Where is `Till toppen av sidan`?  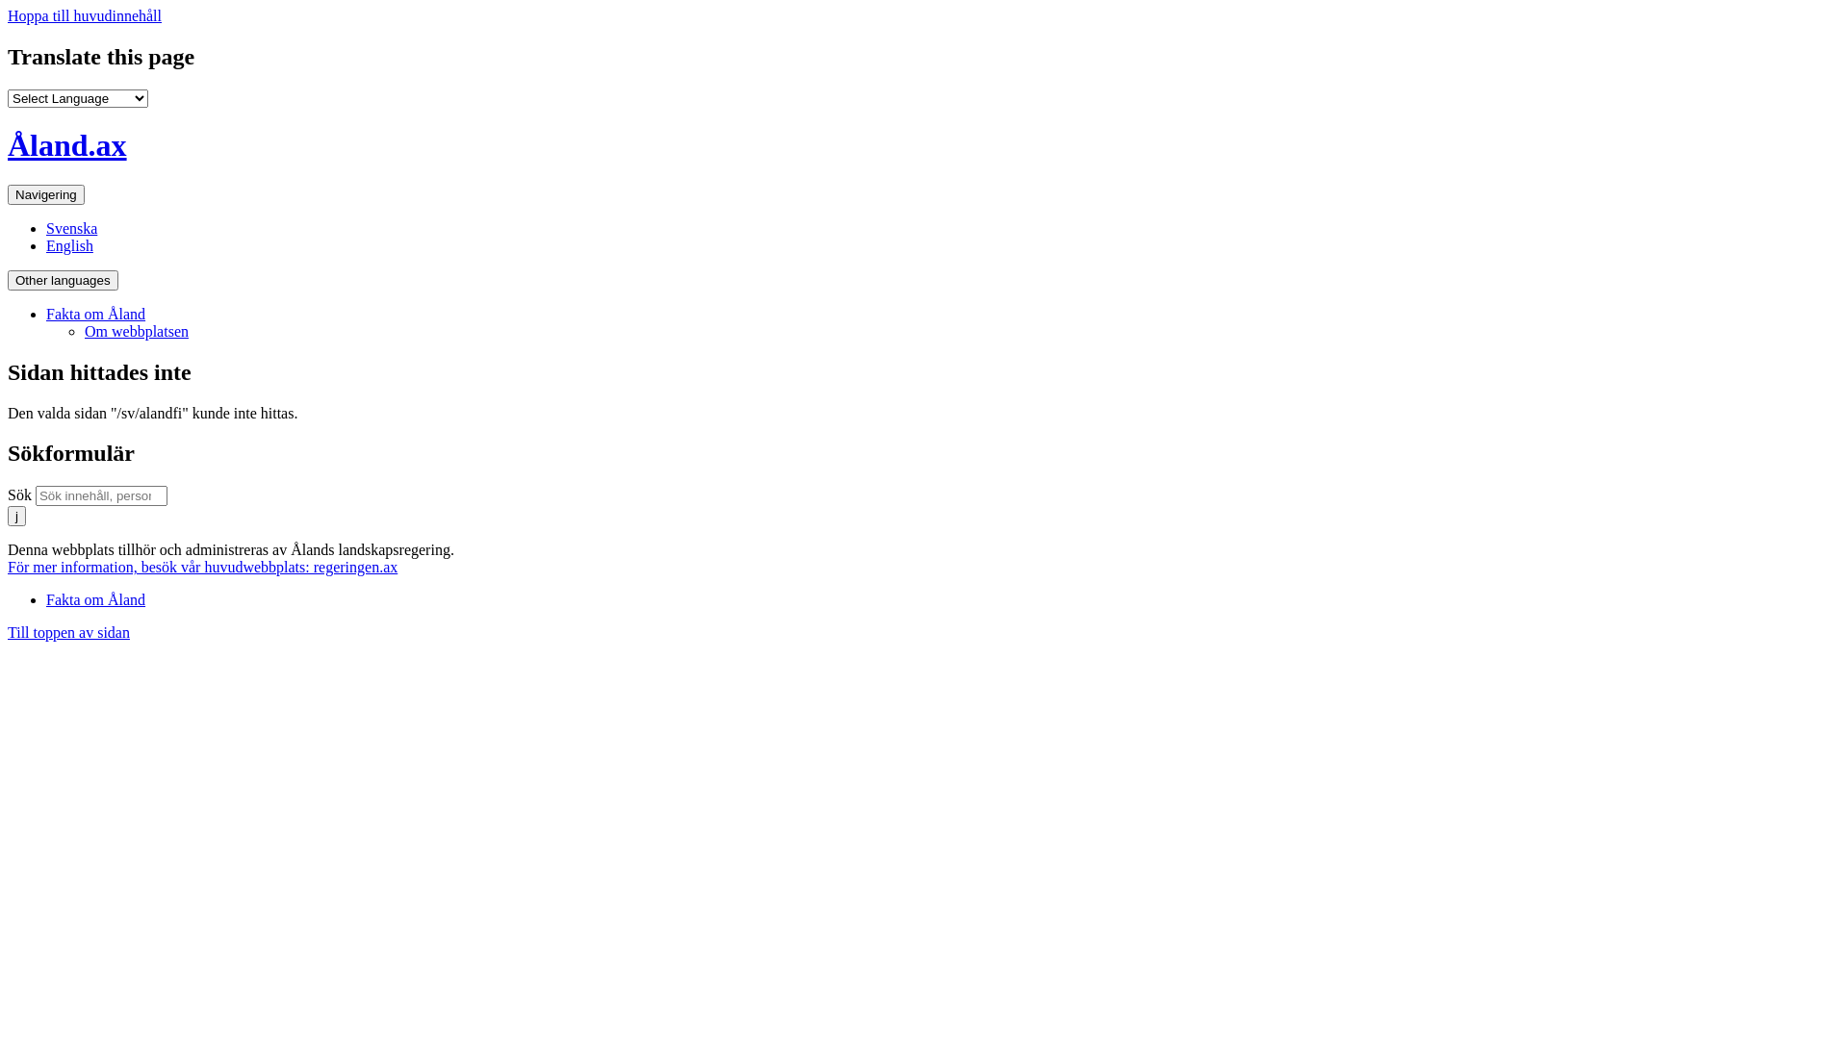 Till toppen av sidan is located at coordinates (69, 633).